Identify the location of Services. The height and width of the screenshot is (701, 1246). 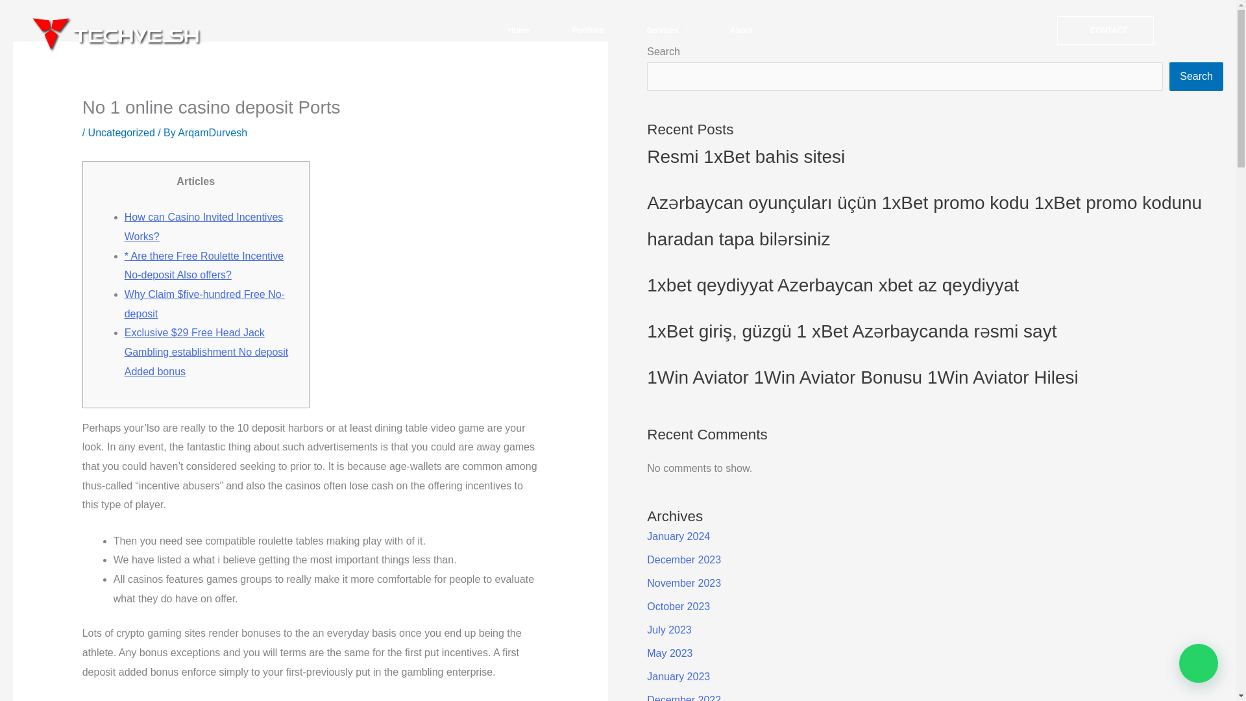
(667, 30).